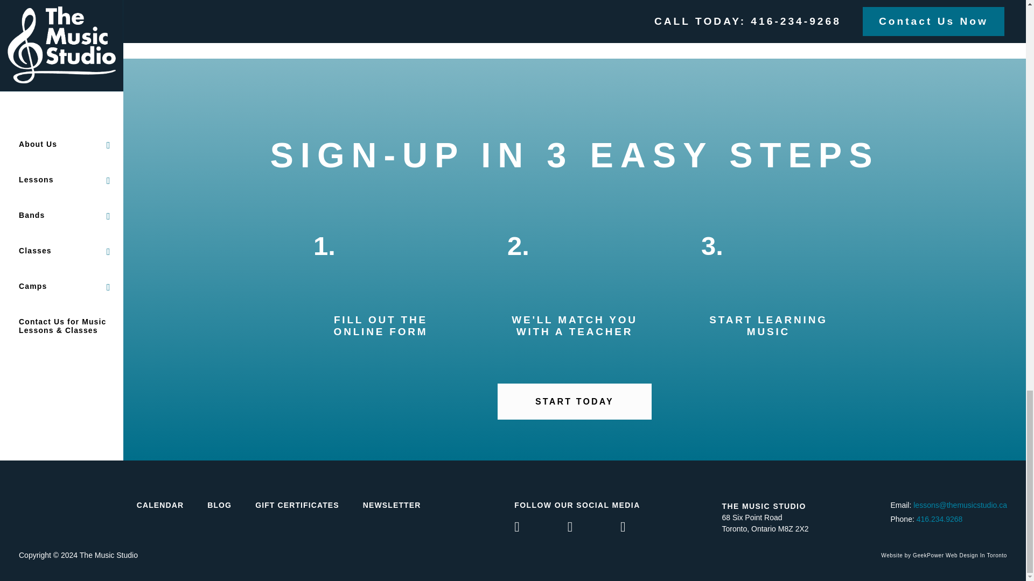 The height and width of the screenshot is (581, 1034). Describe the element at coordinates (960, 505) in the screenshot. I see `Email Us` at that location.